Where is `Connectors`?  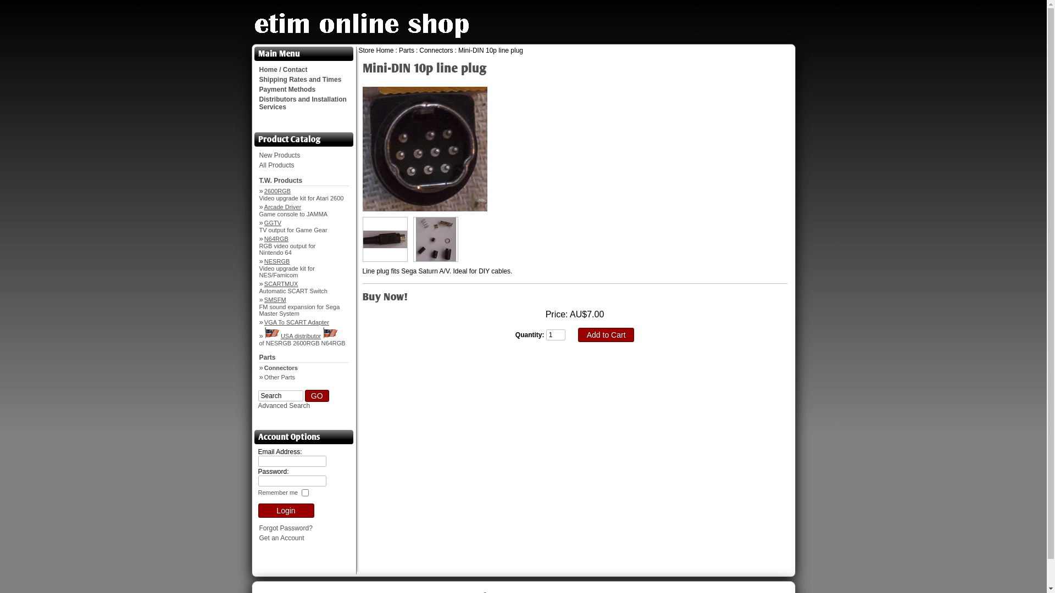
Connectors is located at coordinates (436, 51).